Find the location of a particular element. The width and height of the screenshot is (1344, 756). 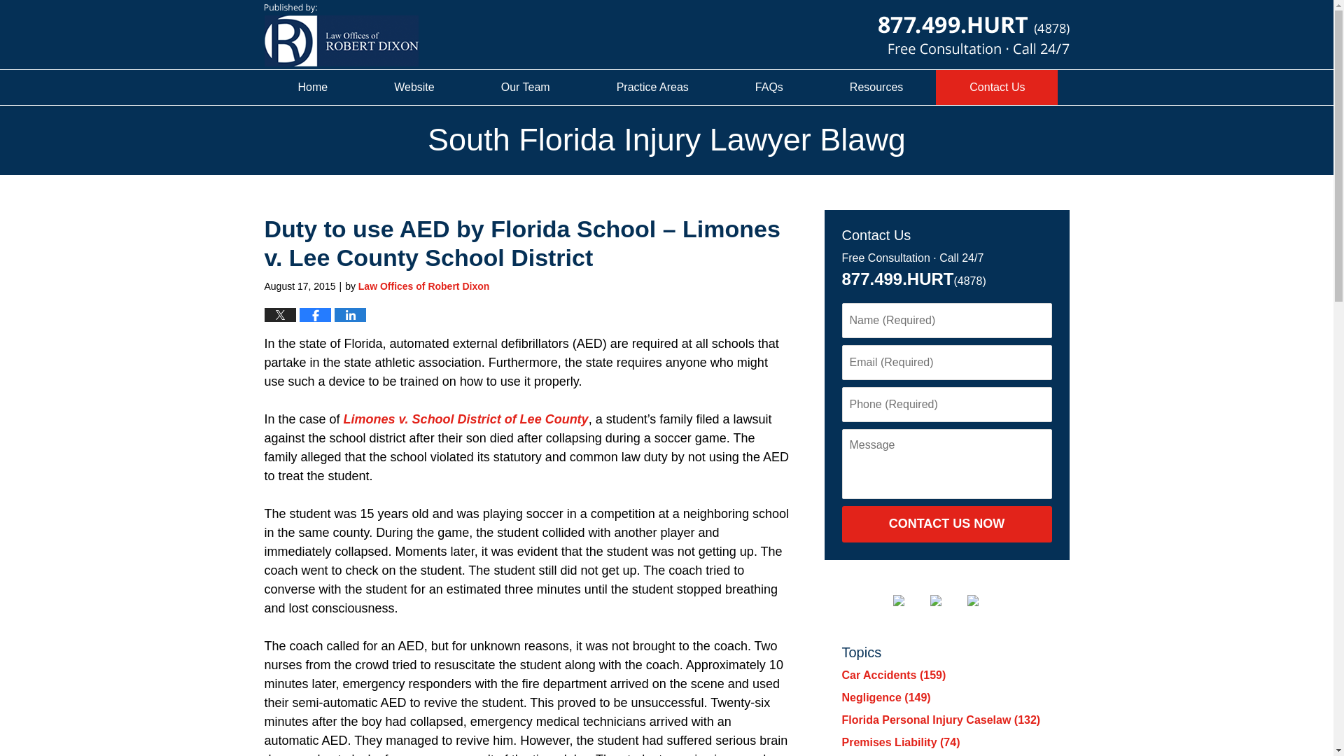

Home is located at coordinates (313, 87).